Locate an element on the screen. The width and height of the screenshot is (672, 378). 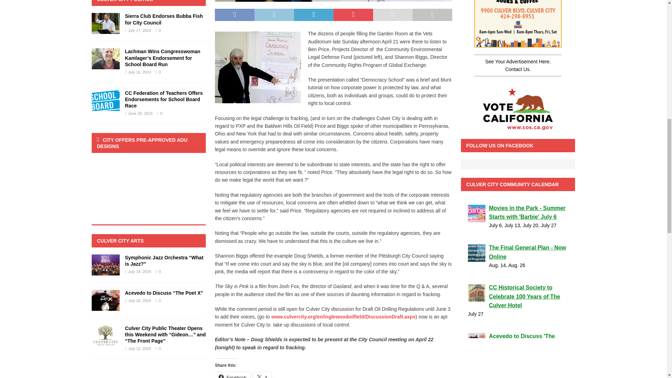
The Final General Plan - Now Online is located at coordinates (518, 252).